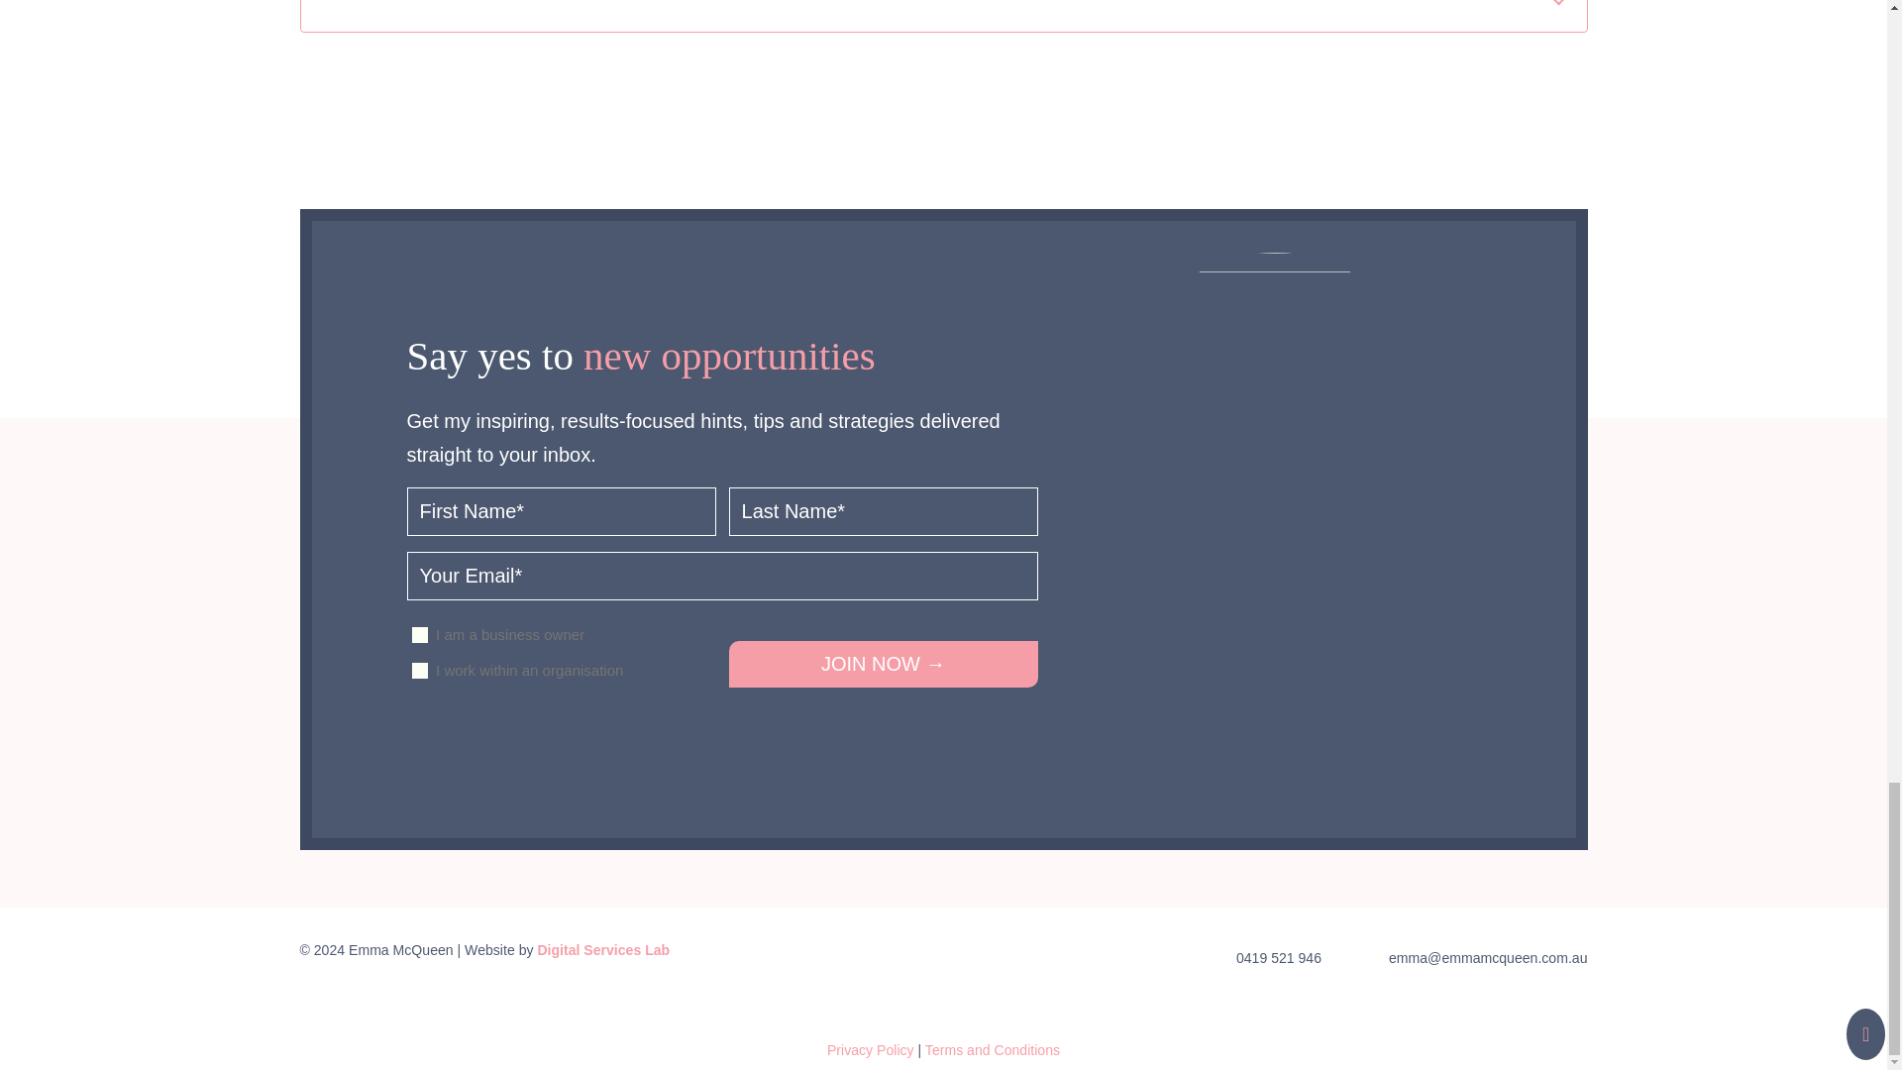 The width and height of the screenshot is (1902, 1070). I want to click on 0419 521 946, so click(1279, 958).